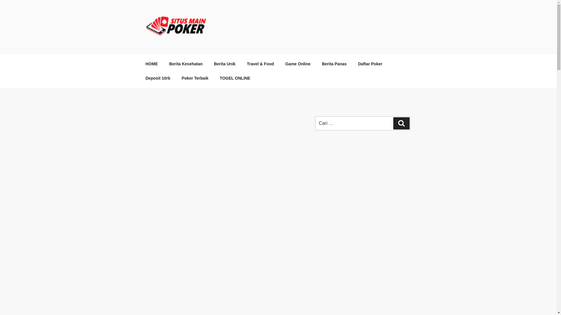  I want to click on Cari, so click(401, 123).